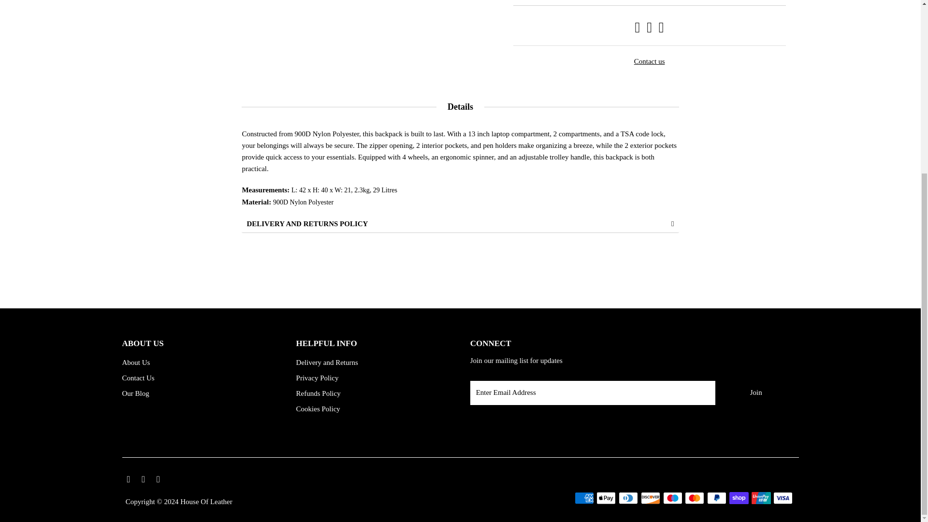 The image size is (928, 522). Describe the element at coordinates (673, 498) in the screenshot. I see `Maestro` at that location.